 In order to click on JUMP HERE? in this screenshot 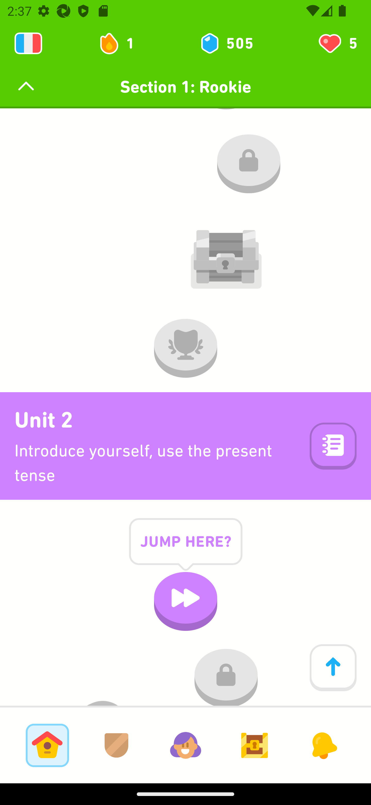, I will do `click(185, 549)`.